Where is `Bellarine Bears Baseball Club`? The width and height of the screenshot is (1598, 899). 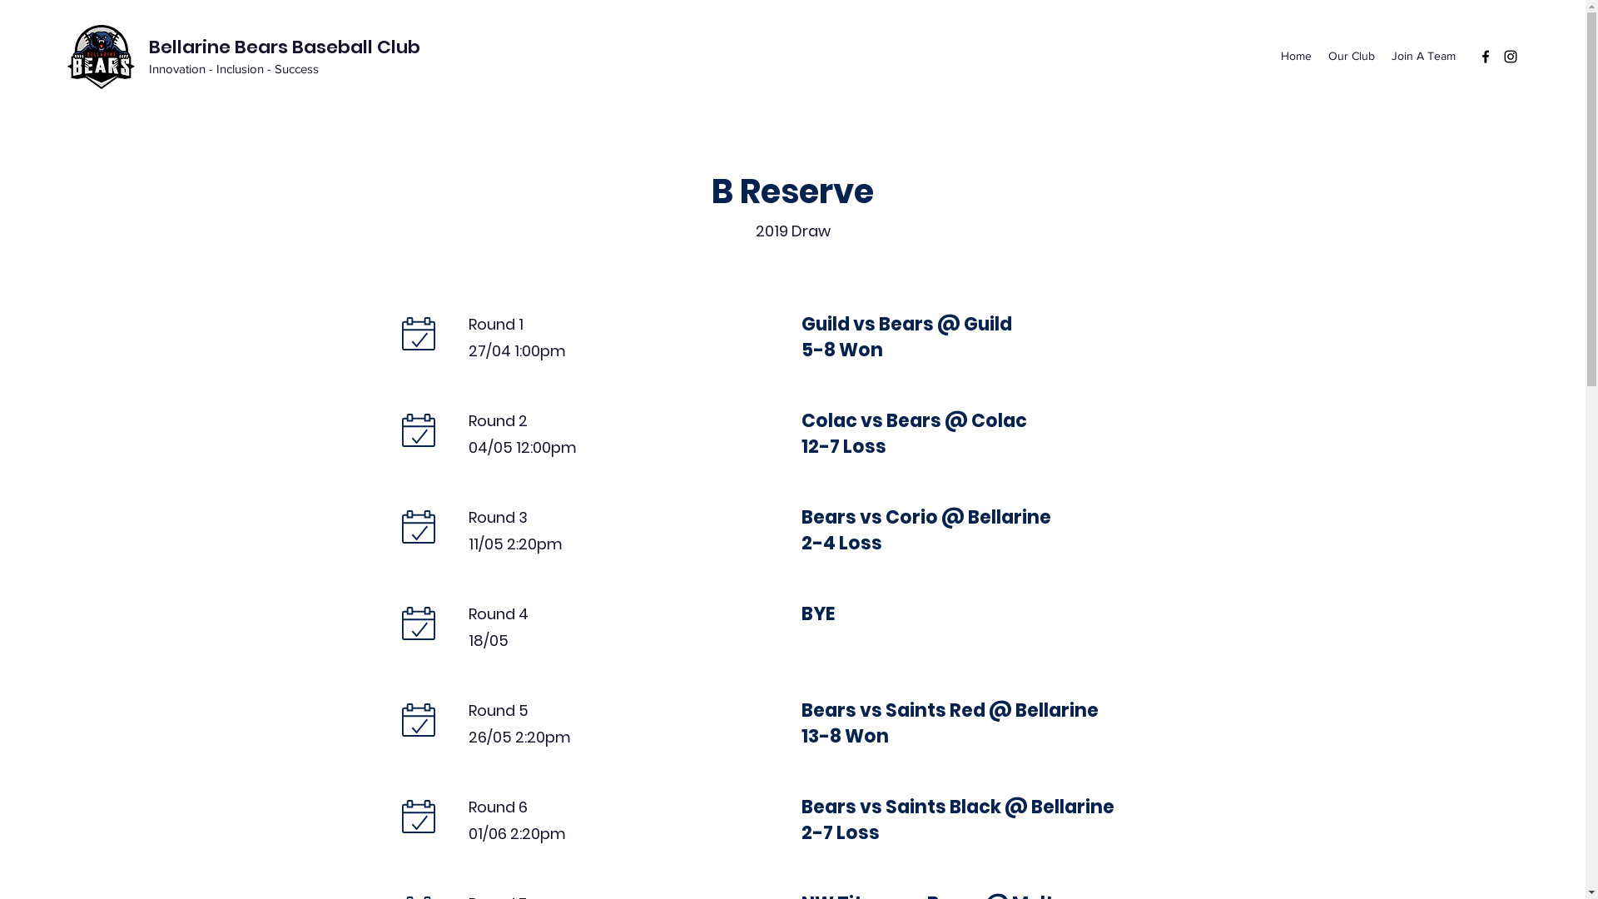 Bellarine Bears Baseball Club is located at coordinates (285, 47).